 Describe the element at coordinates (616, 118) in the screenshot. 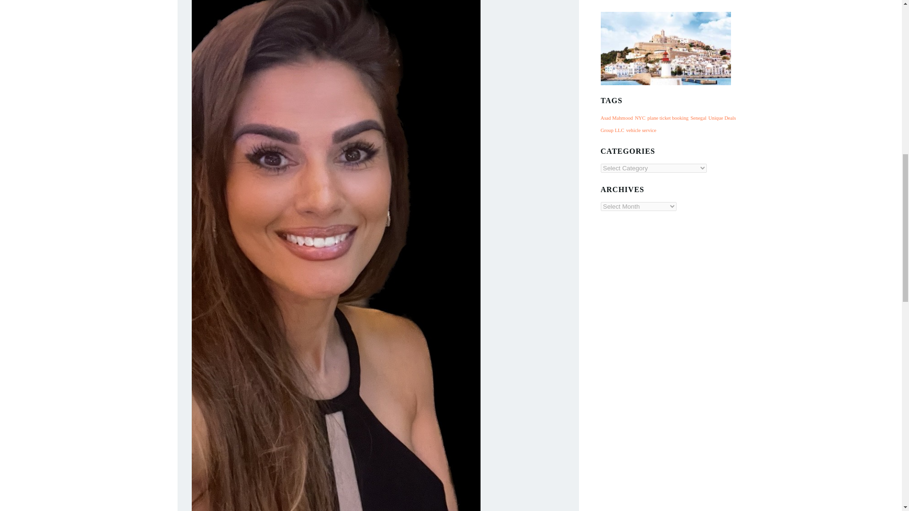

I see `Asad Mahmood` at that location.